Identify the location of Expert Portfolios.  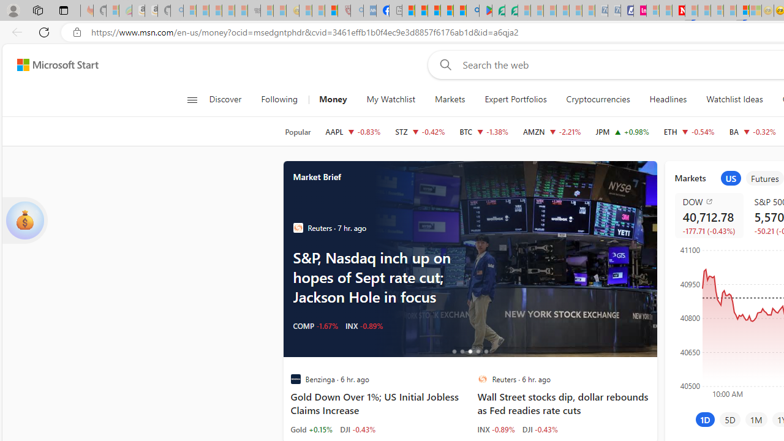
(516, 99).